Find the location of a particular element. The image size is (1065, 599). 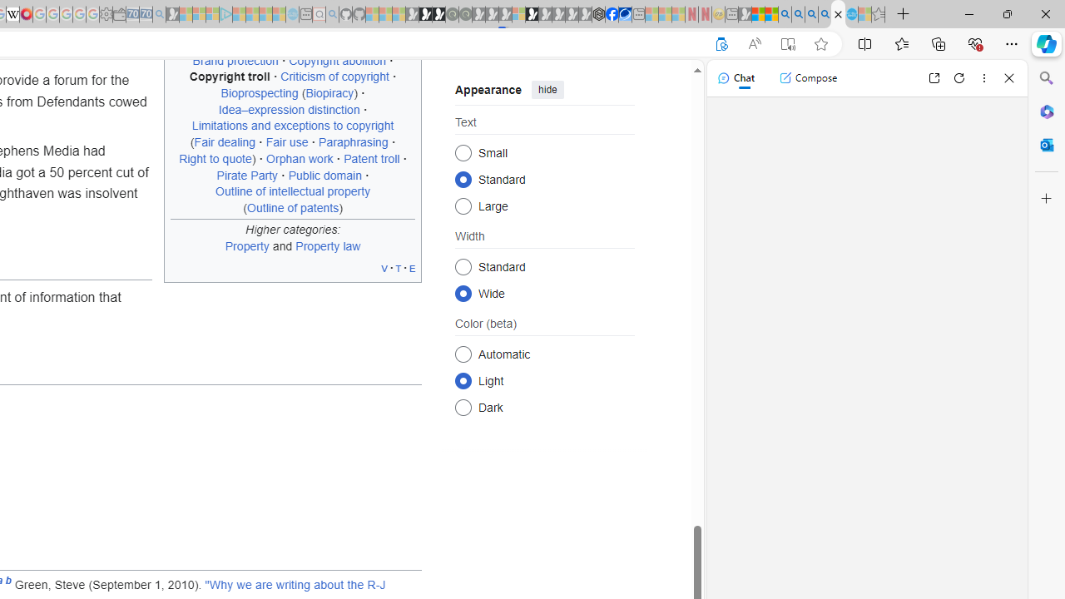

Pirate Party is located at coordinates (247, 175).